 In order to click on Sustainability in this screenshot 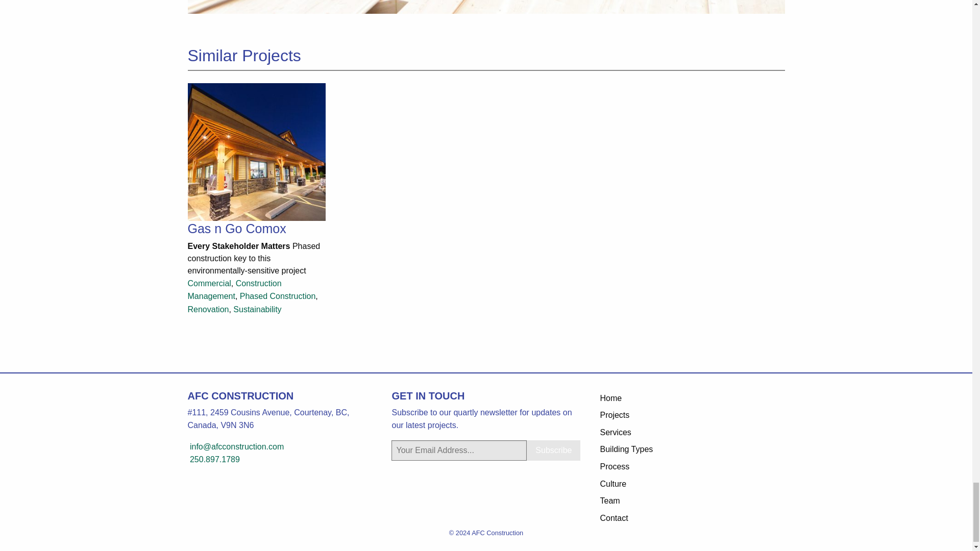, I will do `click(257, 309)`.